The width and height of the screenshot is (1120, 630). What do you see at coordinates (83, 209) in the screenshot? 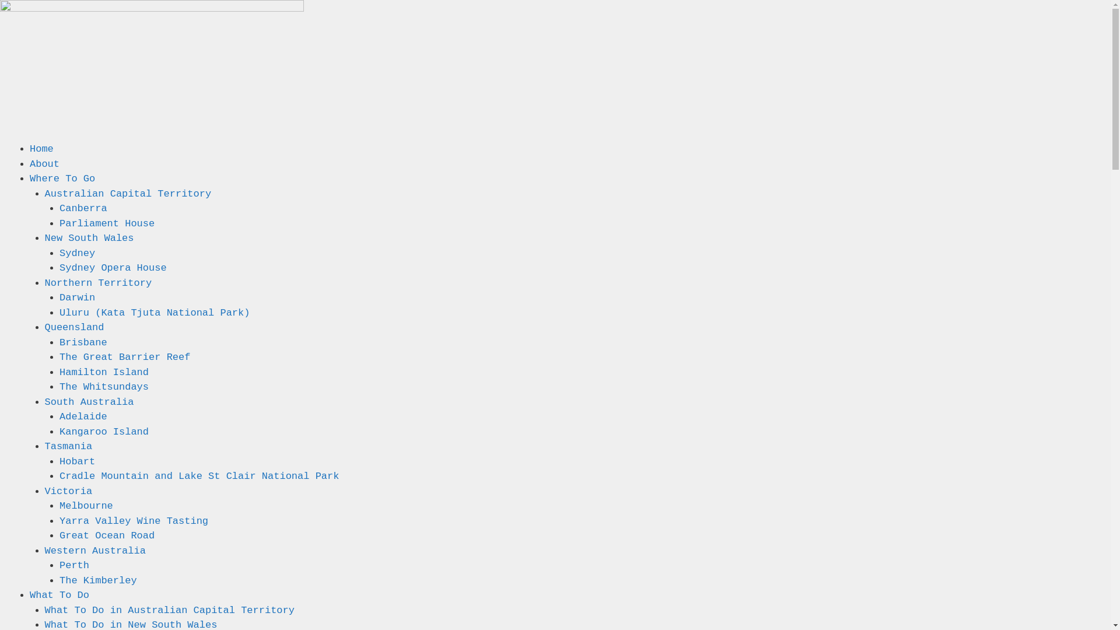
I see `Canberra` at bounding box center [83, 209].